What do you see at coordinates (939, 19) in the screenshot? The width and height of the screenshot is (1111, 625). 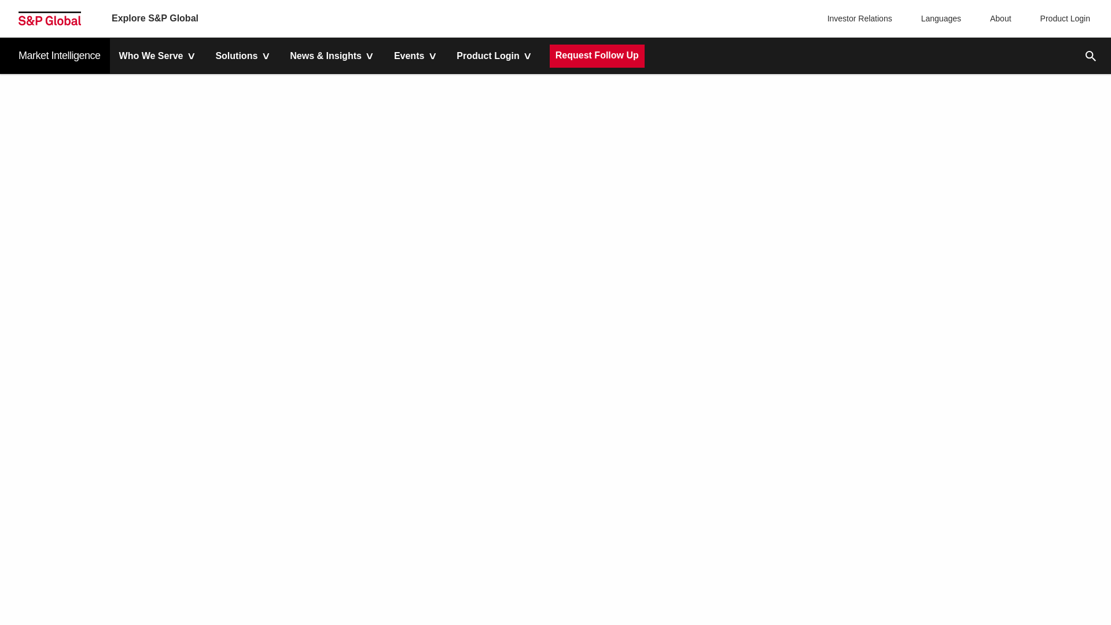 I see `Languages` at bounding box center [939, 19].